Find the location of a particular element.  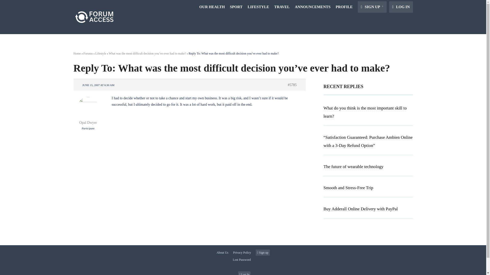

Log In is located at coordinates (244, 273).